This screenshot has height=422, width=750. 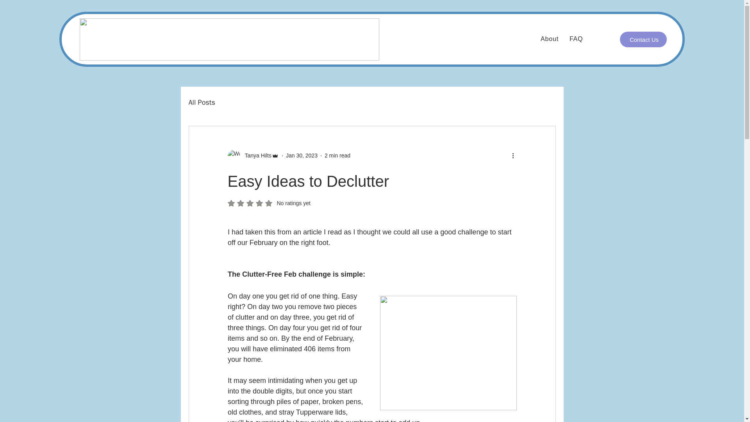 What do you see at coordinates (576, 39) in the screenshot?
I see `FAQ` at bounding box center [576, 39].